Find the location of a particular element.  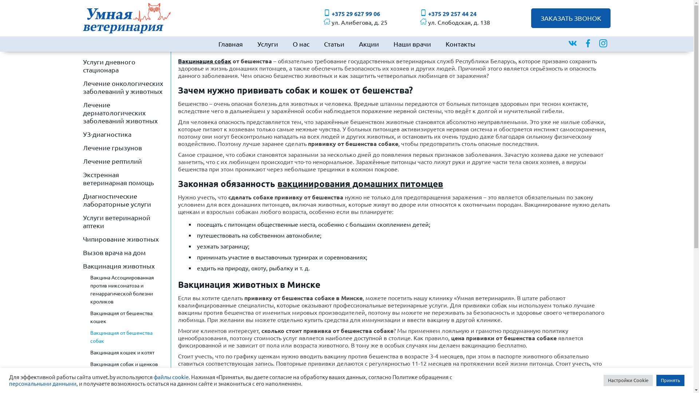

+375 29 257 44 24 is located at coordinates (449, 14).